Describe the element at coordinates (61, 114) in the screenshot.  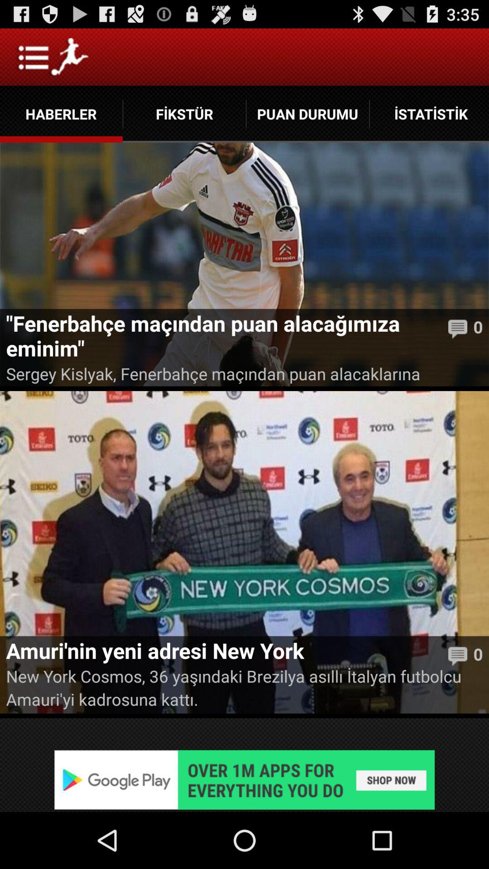
I see `scroll until haberler item` at that location.